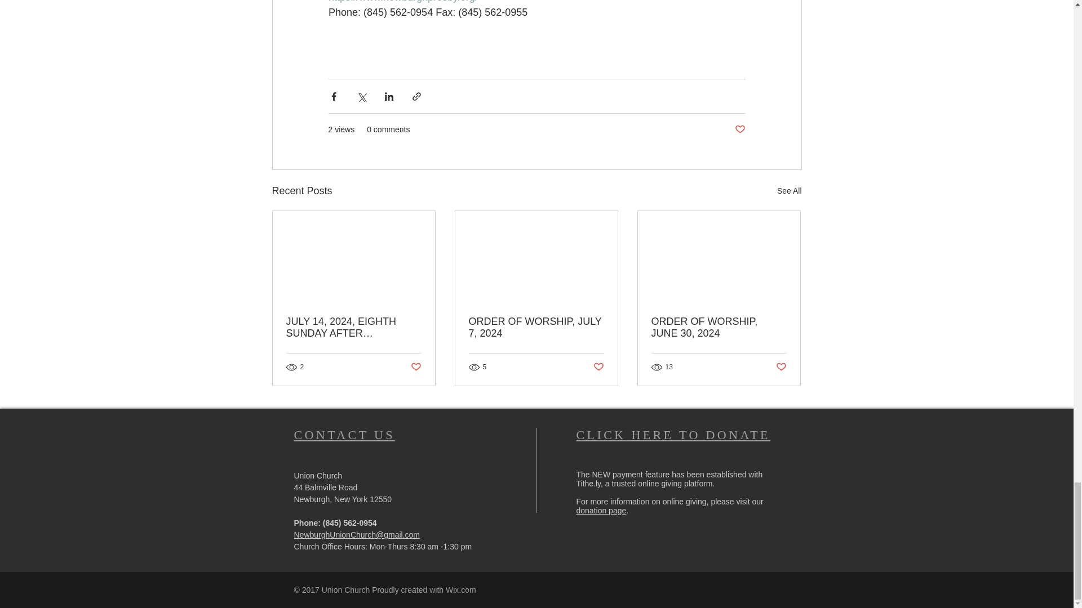 This screenshot has width=1082, height=608. What do you see at coordinates (344, 435) in the screenshot?
I see `CONTACT US` at bounding box center [344, 435].